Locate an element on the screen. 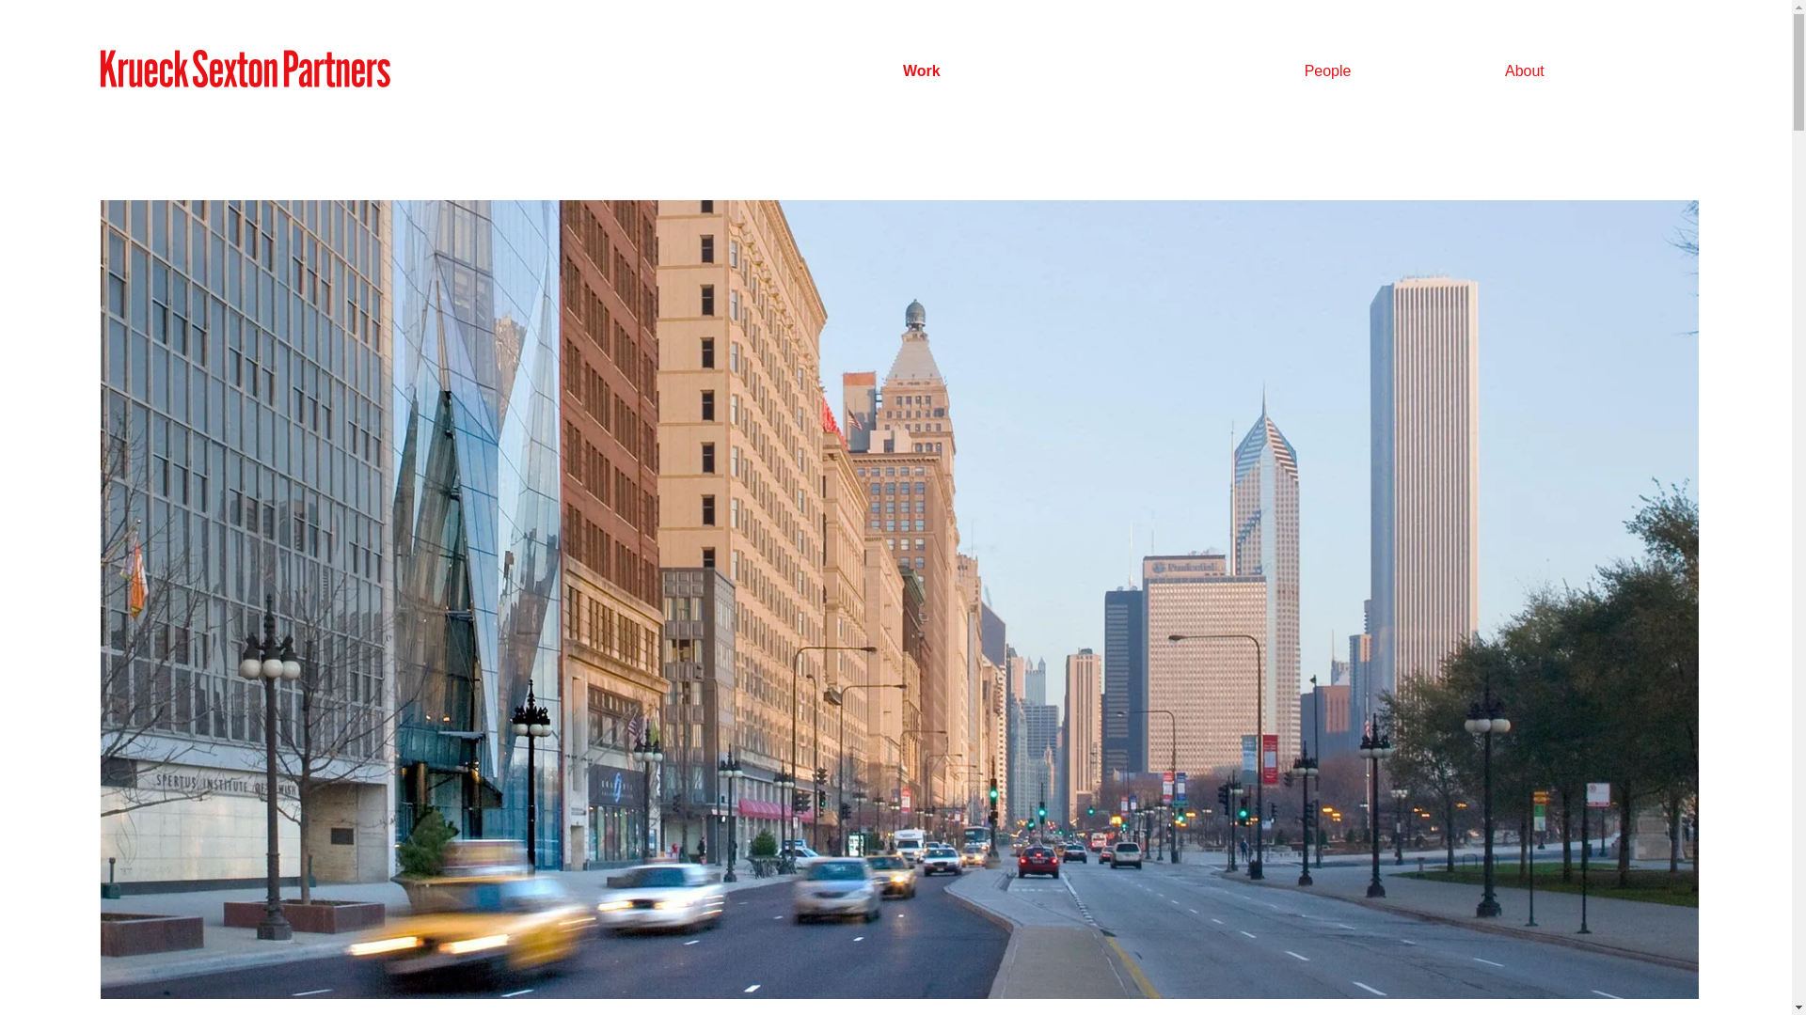 The image size is (1806, 1015). Work is located at coordinates (922, 70).